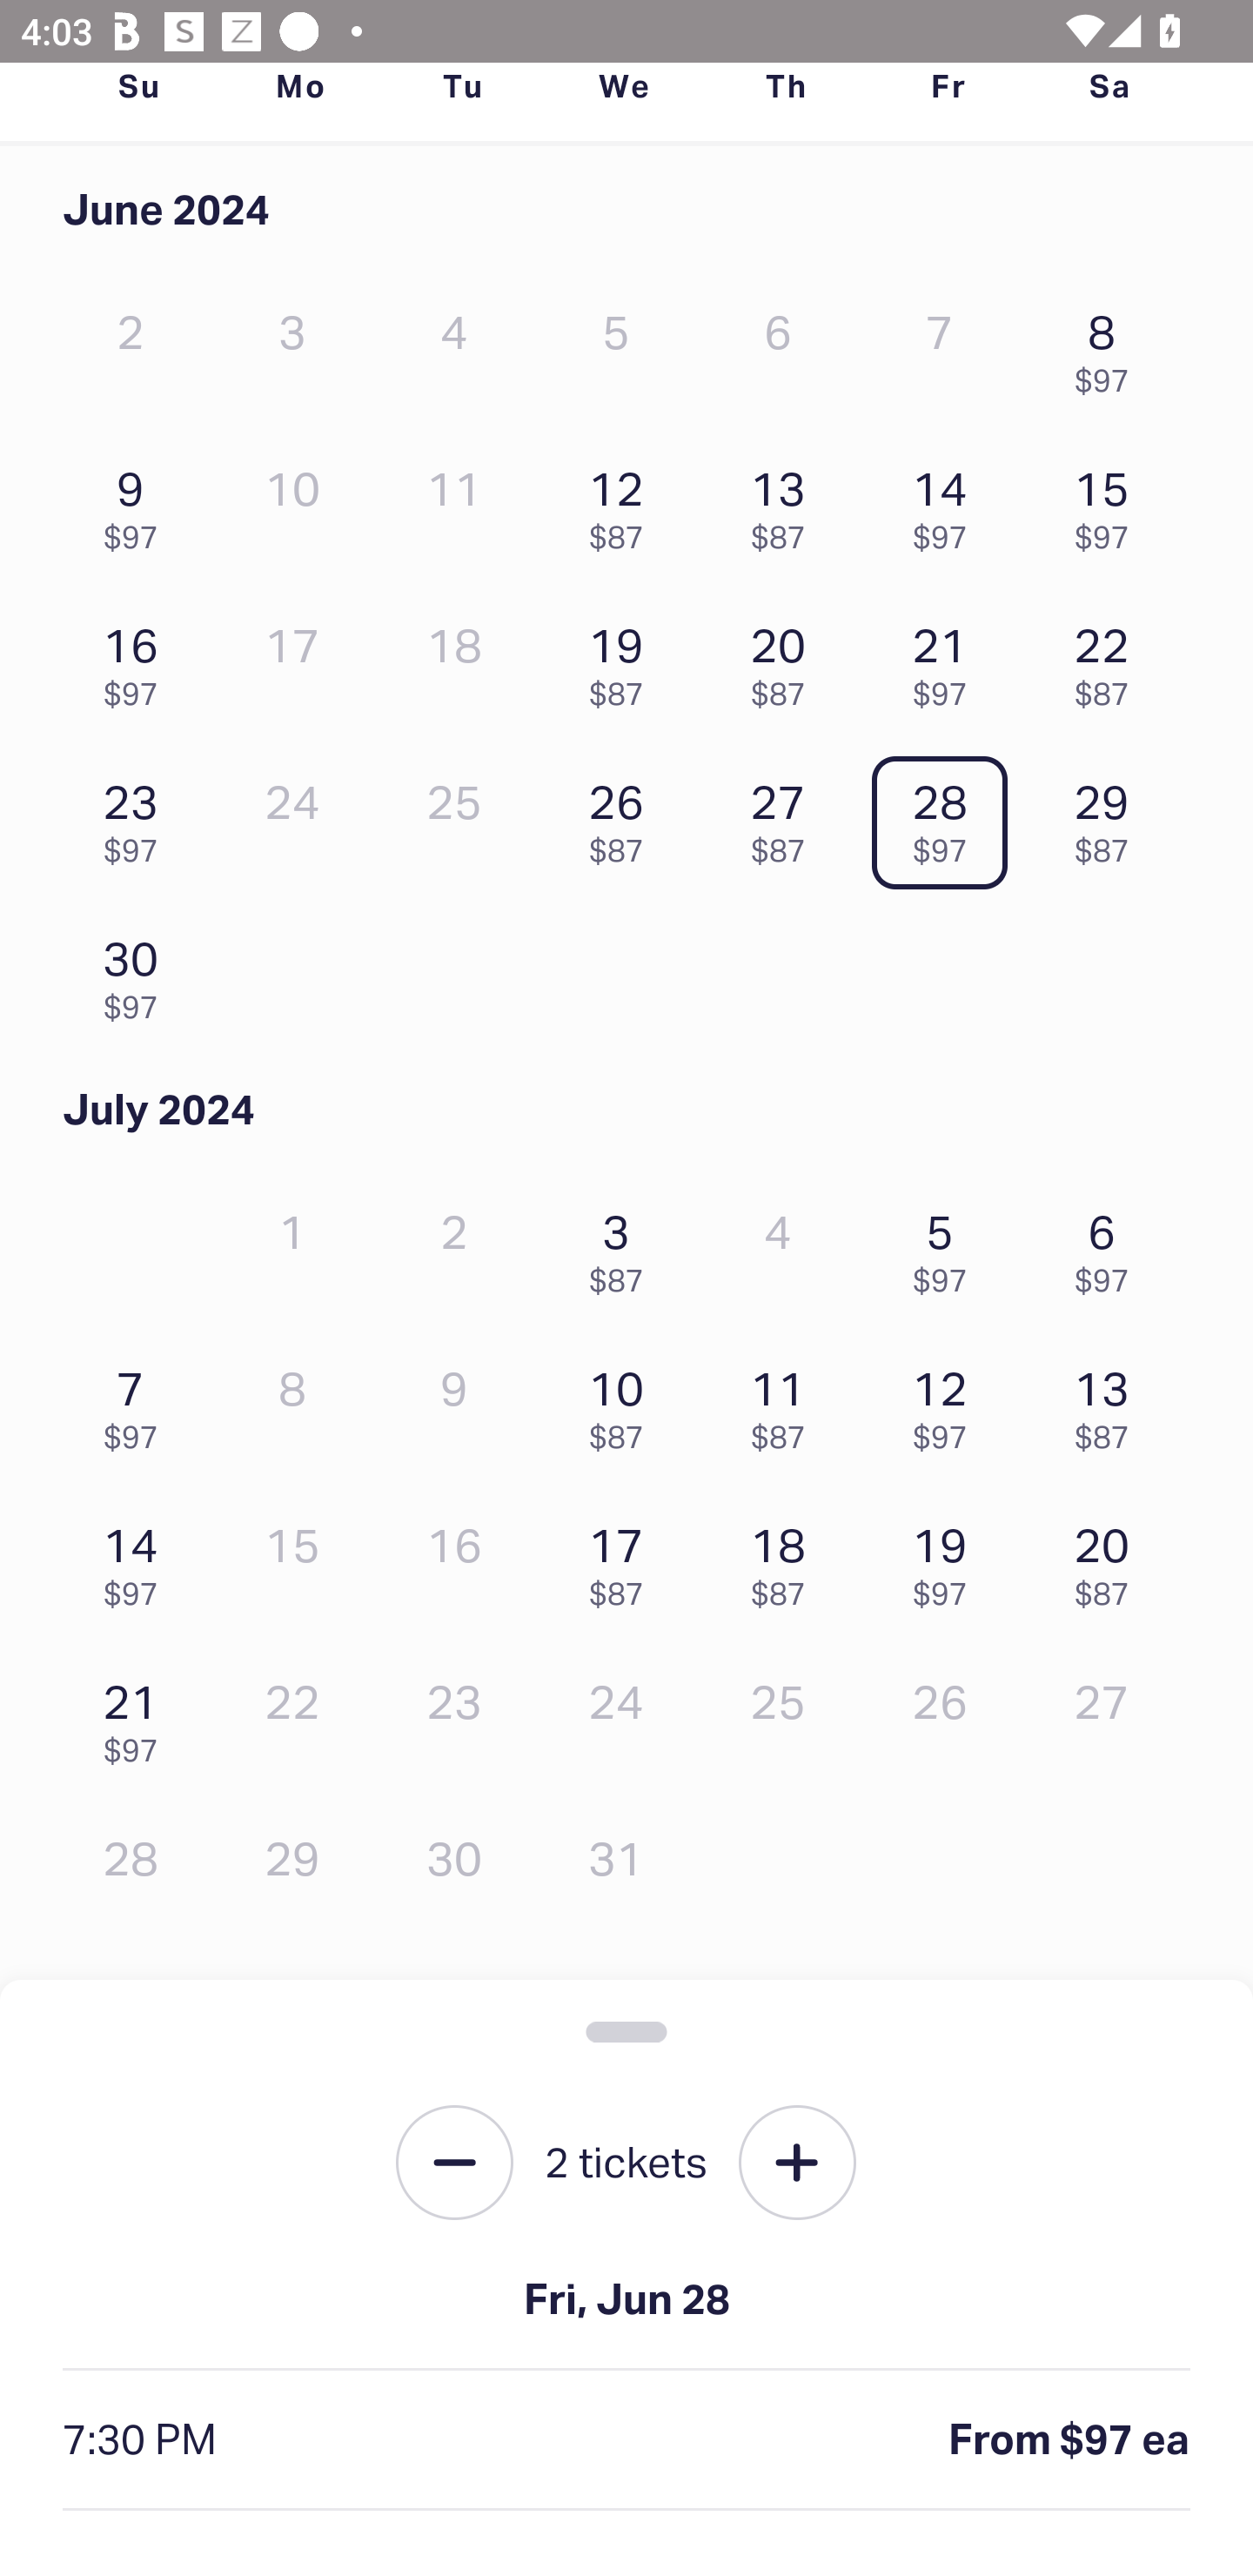 This screenshot has height=2576, width=1253. What do you see at coordinates (138, 1403) in the screenshot?
I see `7 $97` at bounding box center [138, 1403].